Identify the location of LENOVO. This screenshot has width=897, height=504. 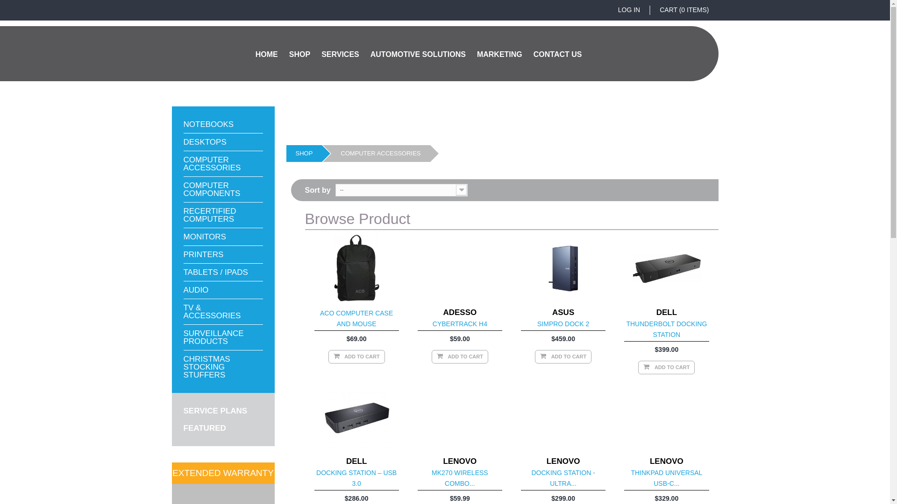
(460, 461).